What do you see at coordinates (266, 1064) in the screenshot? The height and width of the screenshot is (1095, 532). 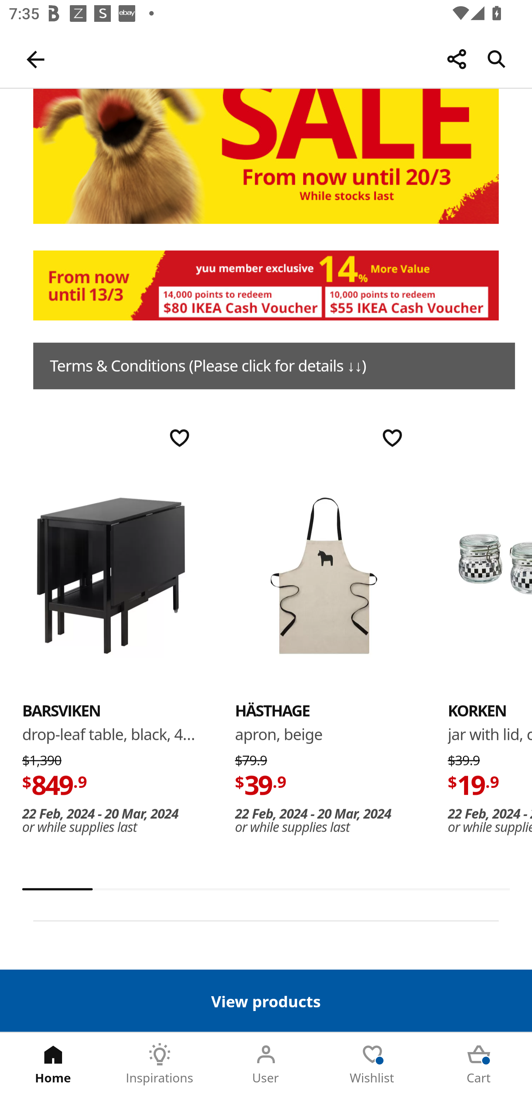 I see `User
Tab 3 of 5` at bounding box center [266, 1064].